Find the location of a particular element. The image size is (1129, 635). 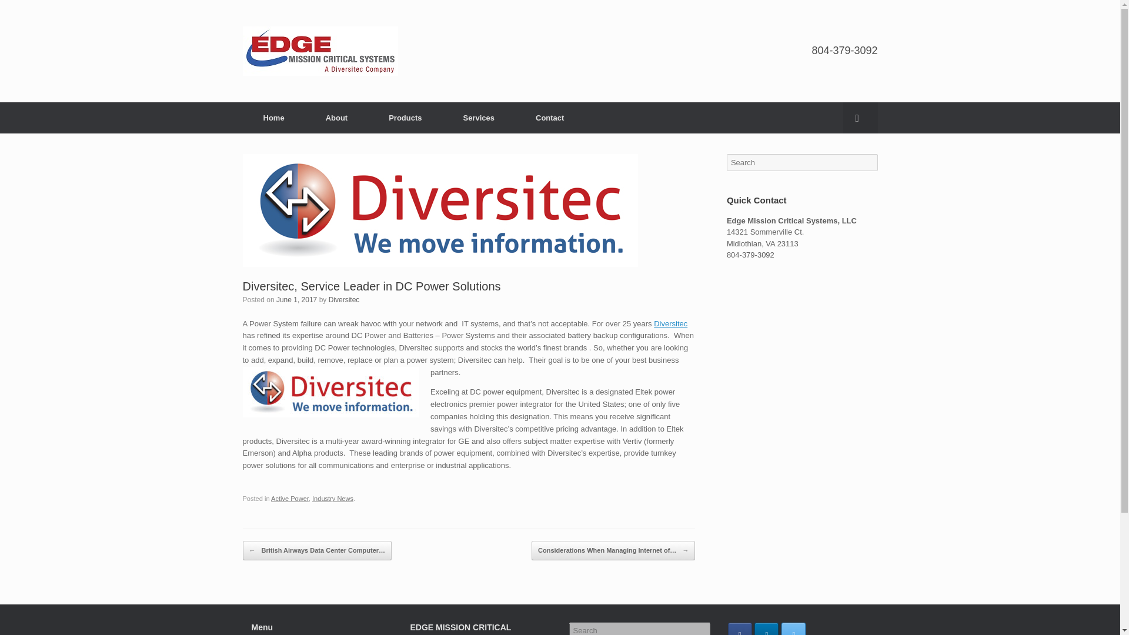

EdgeMCS on Twitter is located at coordinates (793, 629).